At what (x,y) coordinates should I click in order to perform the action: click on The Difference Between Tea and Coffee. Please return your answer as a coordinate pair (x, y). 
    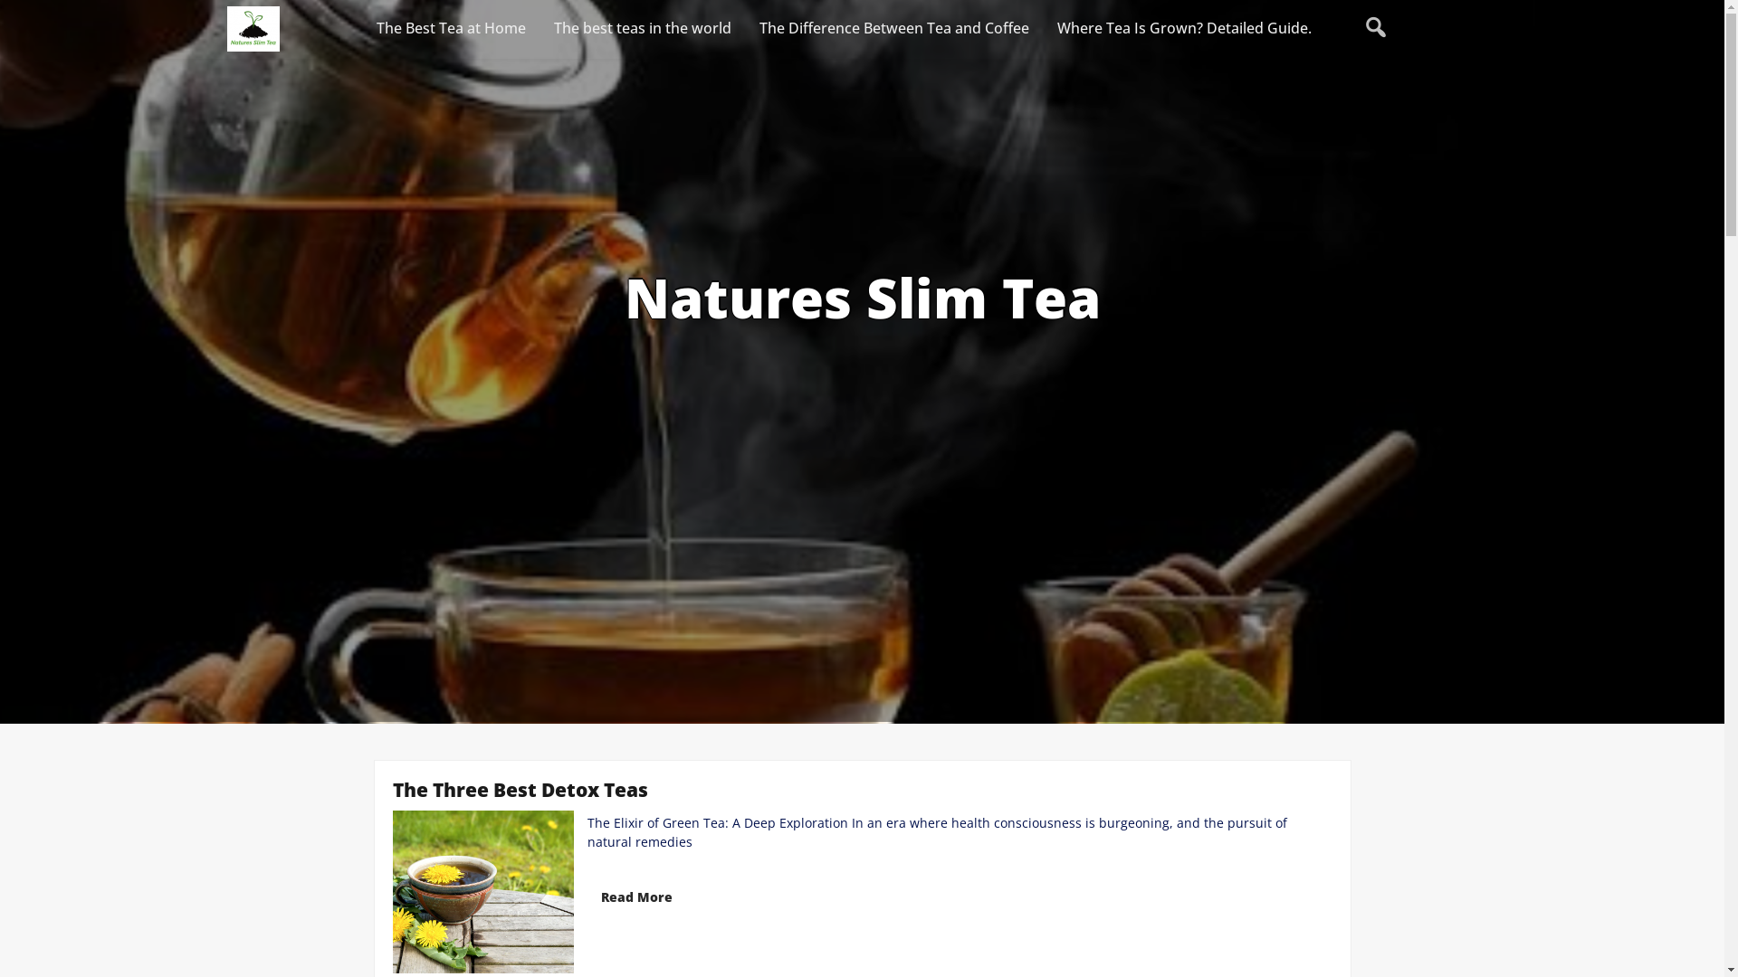
    Looking at the image, I should click on (894, 29).